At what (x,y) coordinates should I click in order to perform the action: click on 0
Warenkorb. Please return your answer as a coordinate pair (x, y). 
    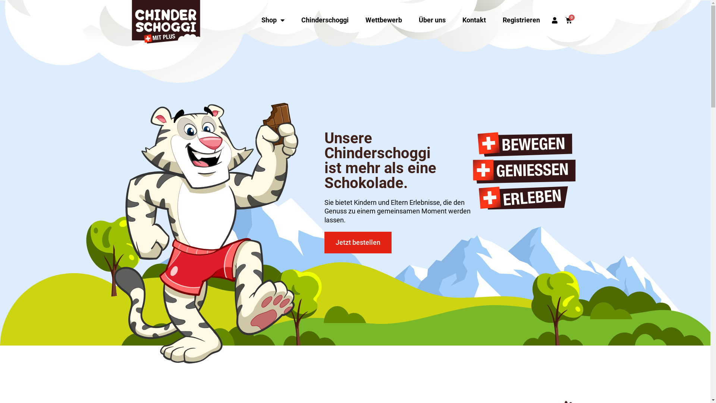
    Looking at the image, I should click on (569, 20).